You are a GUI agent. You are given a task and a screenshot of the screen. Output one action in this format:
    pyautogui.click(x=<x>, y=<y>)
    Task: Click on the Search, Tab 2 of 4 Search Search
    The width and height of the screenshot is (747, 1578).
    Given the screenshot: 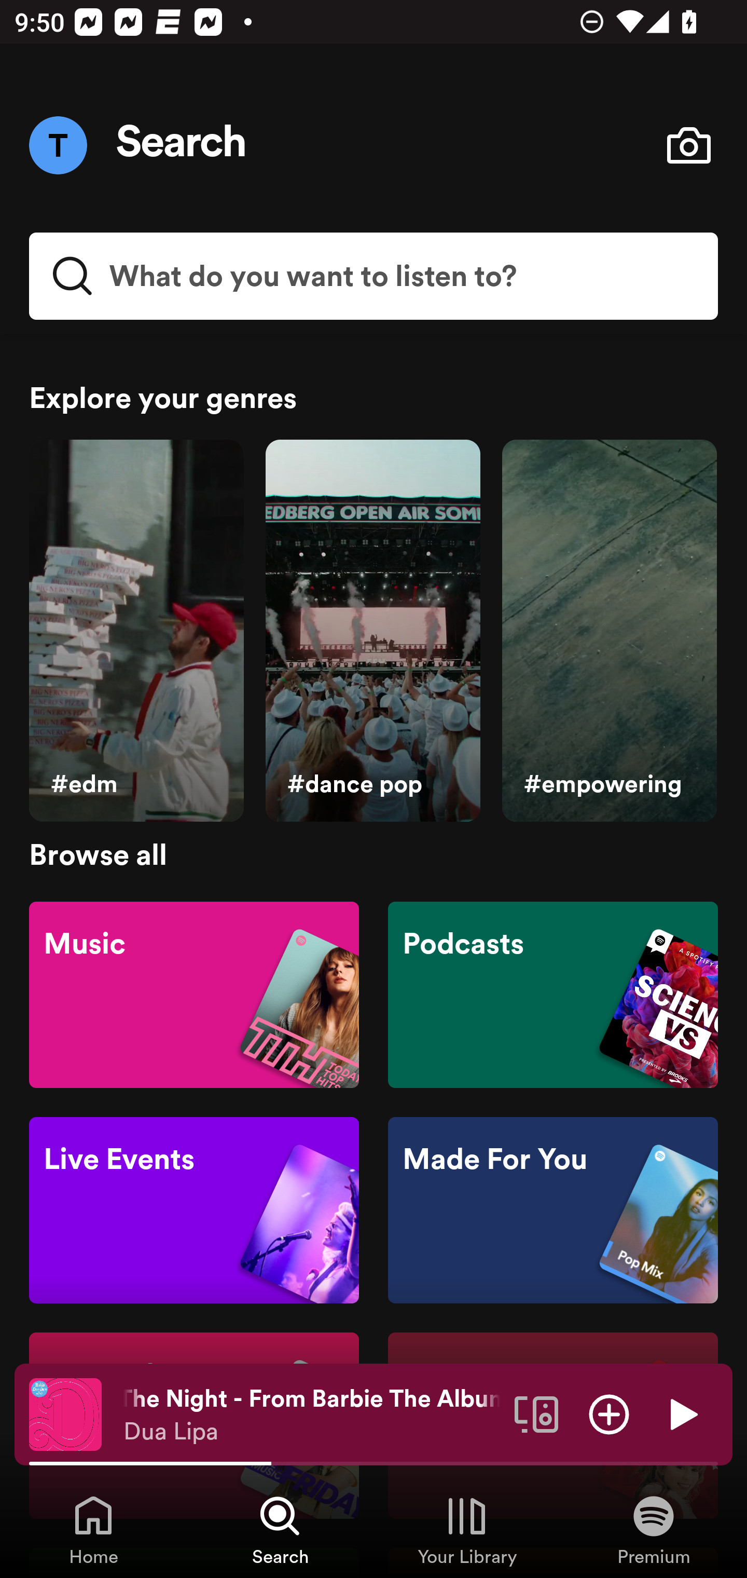 What is the action you would take?
    pyautogui.click(x=280, y=1529)
    